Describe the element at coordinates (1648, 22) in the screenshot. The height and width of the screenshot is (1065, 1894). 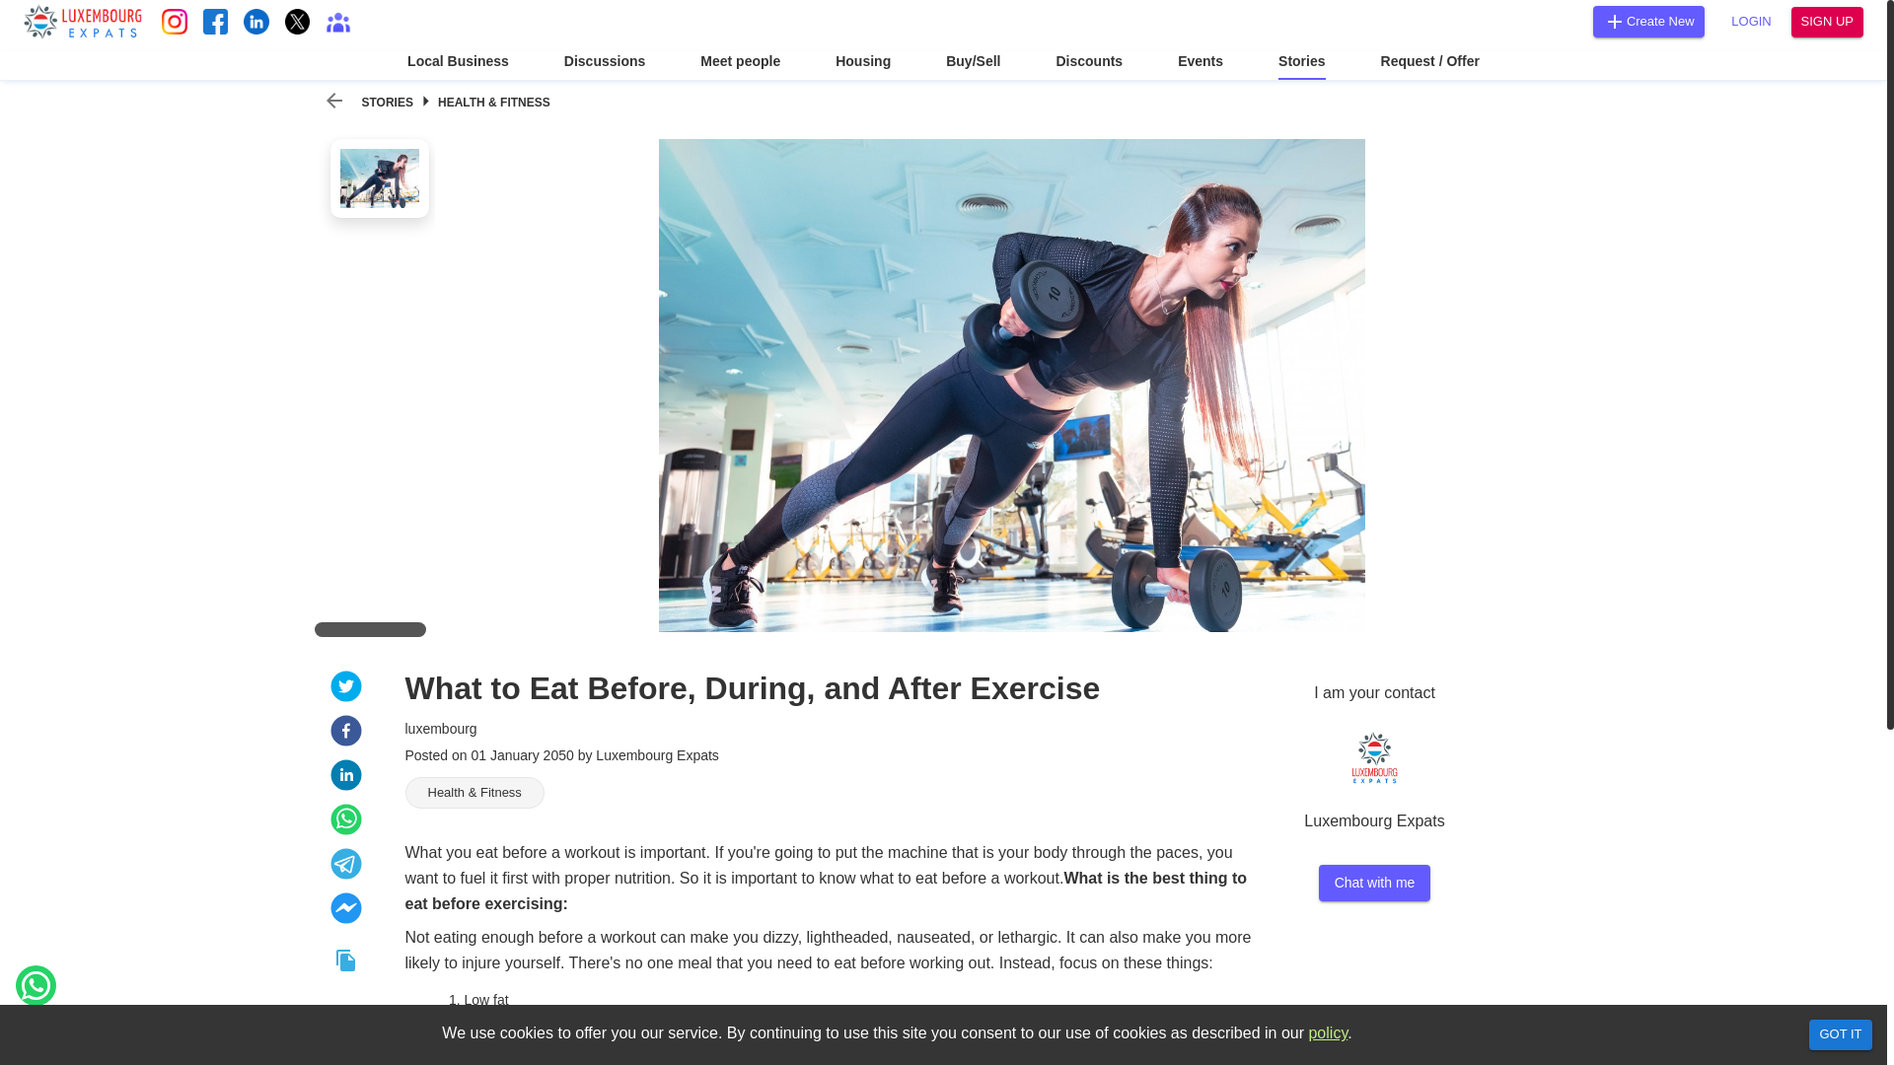
I see `Create New` at that location.